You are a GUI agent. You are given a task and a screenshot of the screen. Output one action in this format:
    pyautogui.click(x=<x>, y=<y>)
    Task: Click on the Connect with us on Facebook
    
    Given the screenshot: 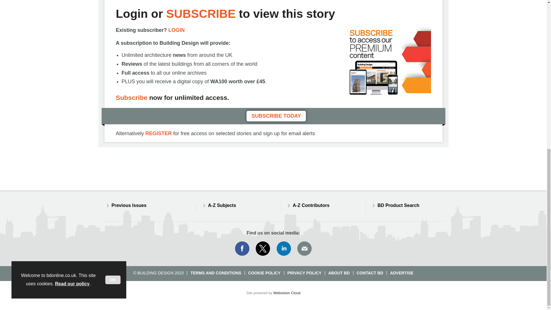 What is the action you would take?
    pyautogui.click(x=242, y=249)
    